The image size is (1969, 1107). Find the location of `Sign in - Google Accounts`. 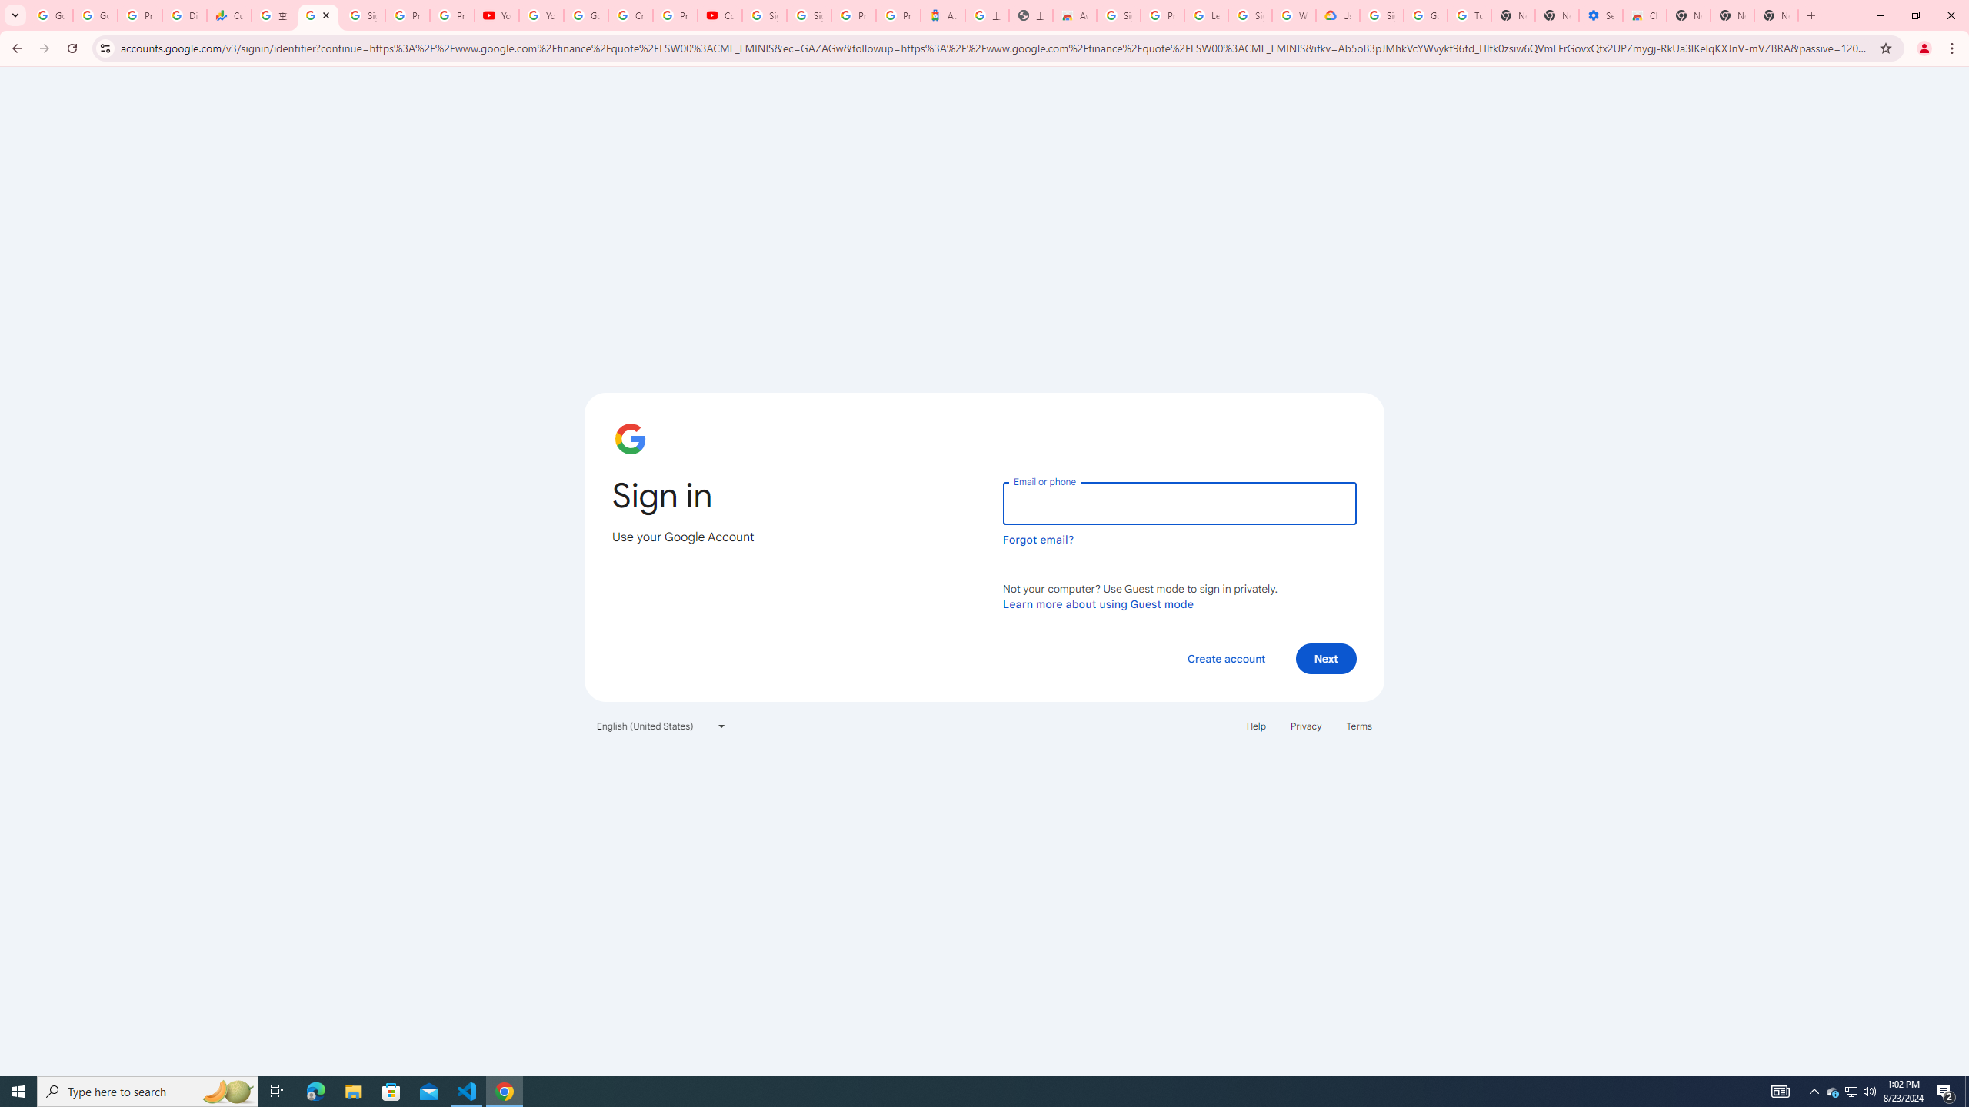

Sign in - Google Accounts is located at coordinates (1119, 15).